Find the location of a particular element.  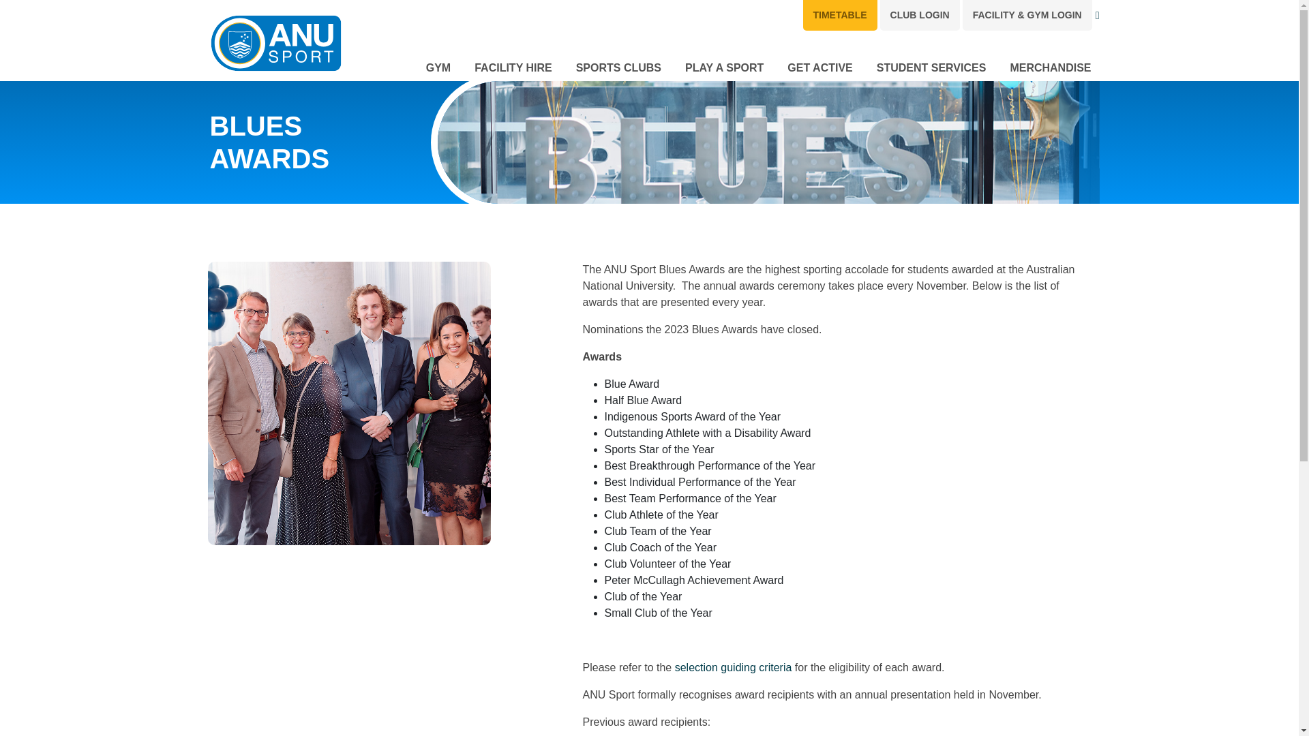

GET ACTIVE is located at coordinates (819, 65).